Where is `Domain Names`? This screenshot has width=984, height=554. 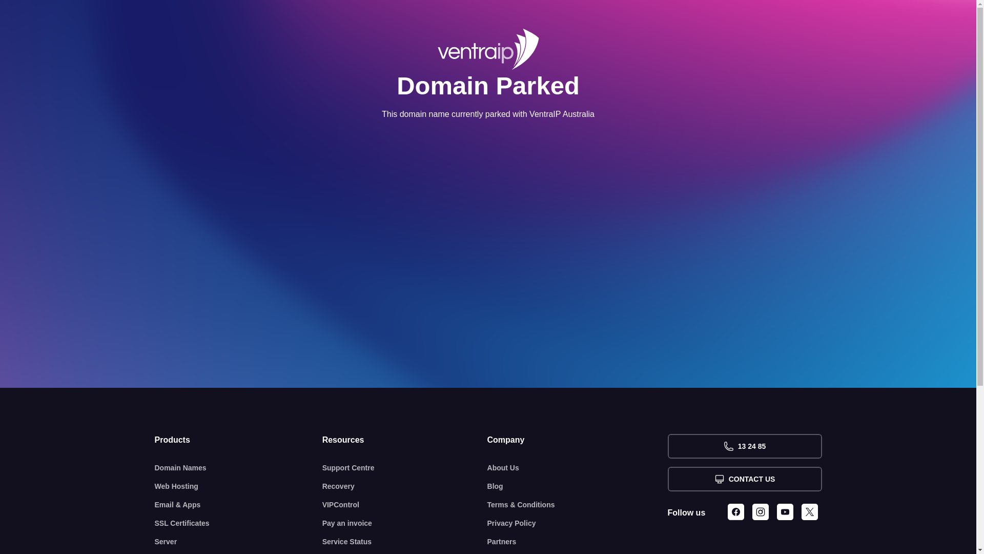 Domain Names is located at coordinates (239, 468).